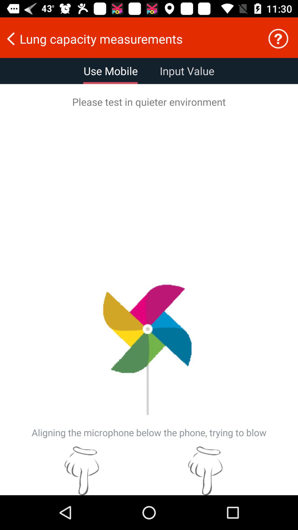 The width and height of the screenshot is (298, 530). What do you see at coordinates (187, 71) in the screenshot?
I see `turn on the icon next to use mobile item` at bounding box center [187, 71].